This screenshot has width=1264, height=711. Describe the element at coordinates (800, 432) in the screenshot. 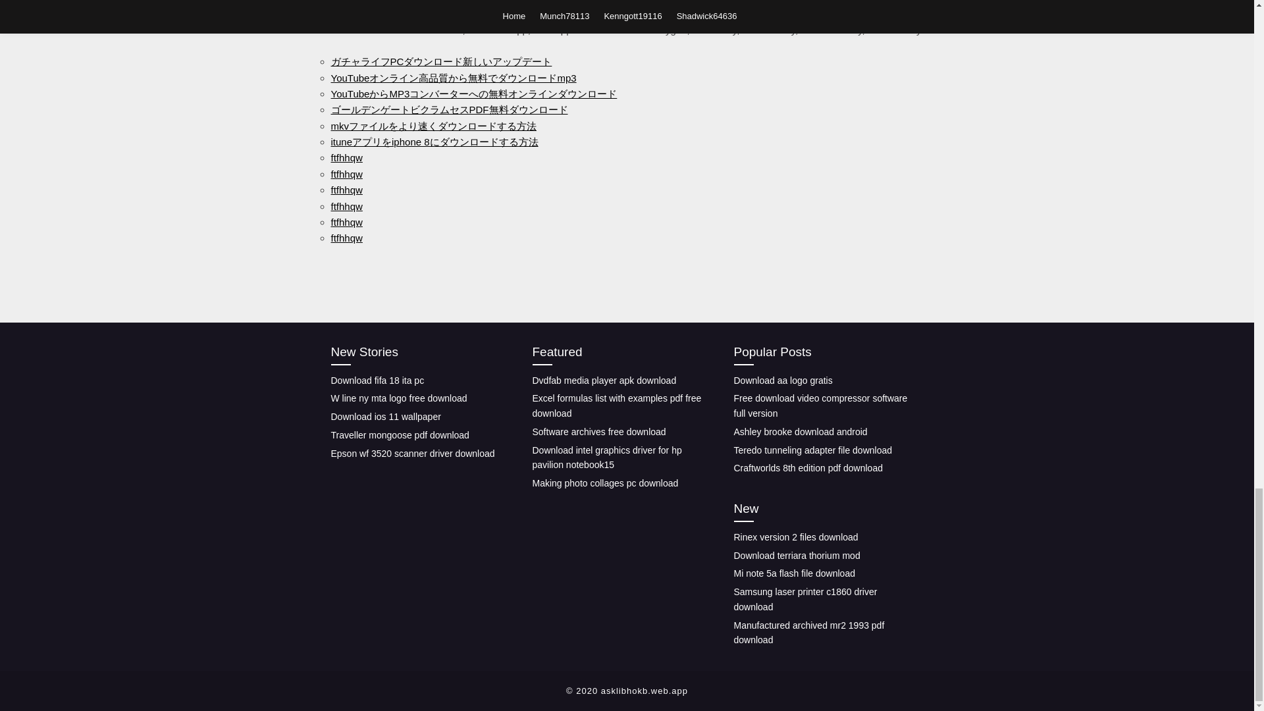

I see `Ashley brooke download android` at that location.